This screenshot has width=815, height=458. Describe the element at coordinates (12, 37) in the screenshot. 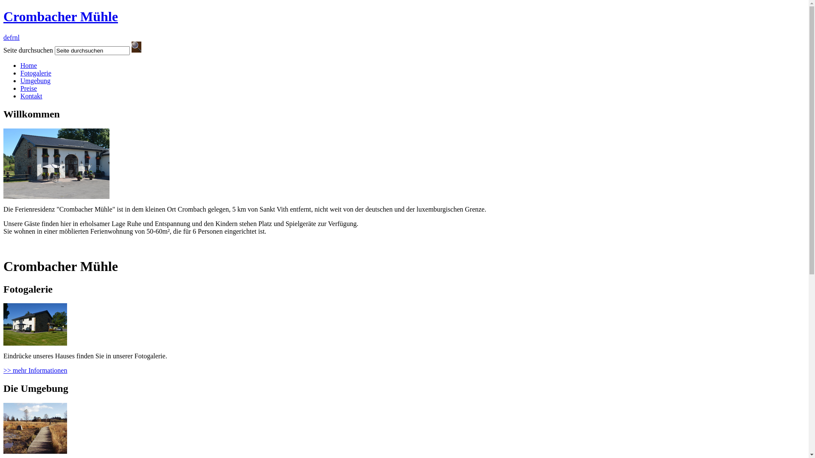

I see `fr` at that location.